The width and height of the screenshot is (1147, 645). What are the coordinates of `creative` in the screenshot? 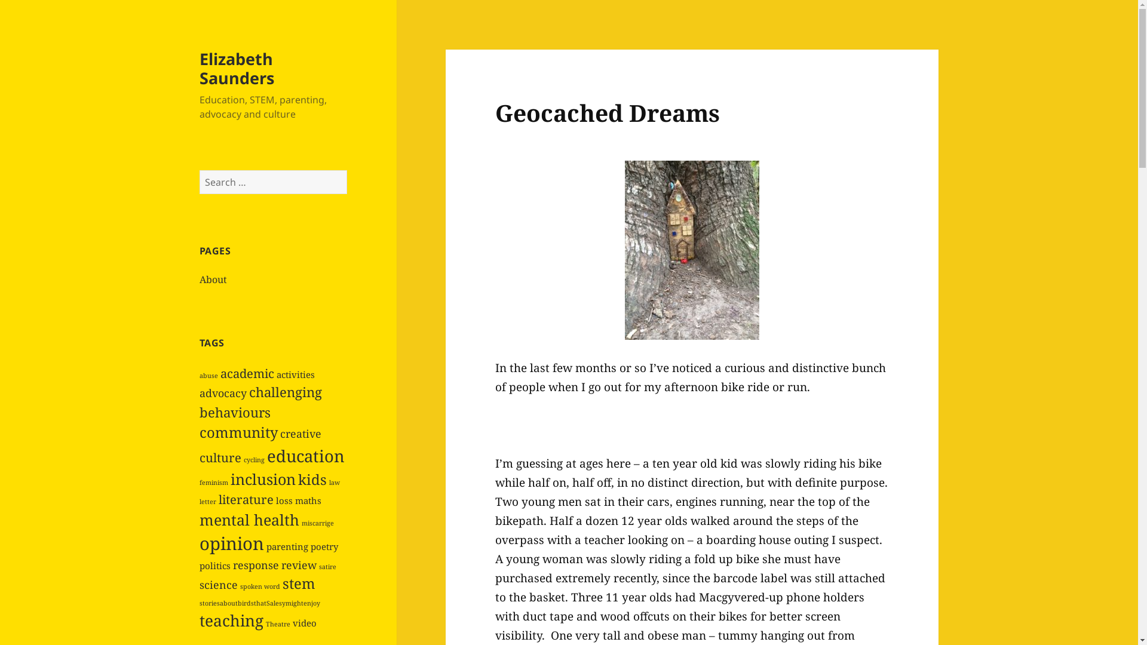 It's located at (301, 434).